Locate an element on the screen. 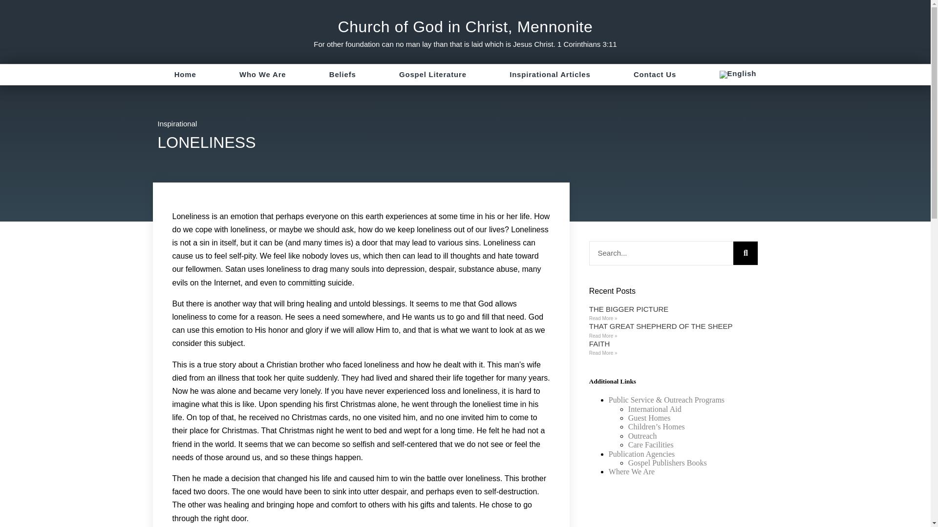 The image size is (938, 527). THE BIGGER PICTURE is located at coordinates (628, 309).